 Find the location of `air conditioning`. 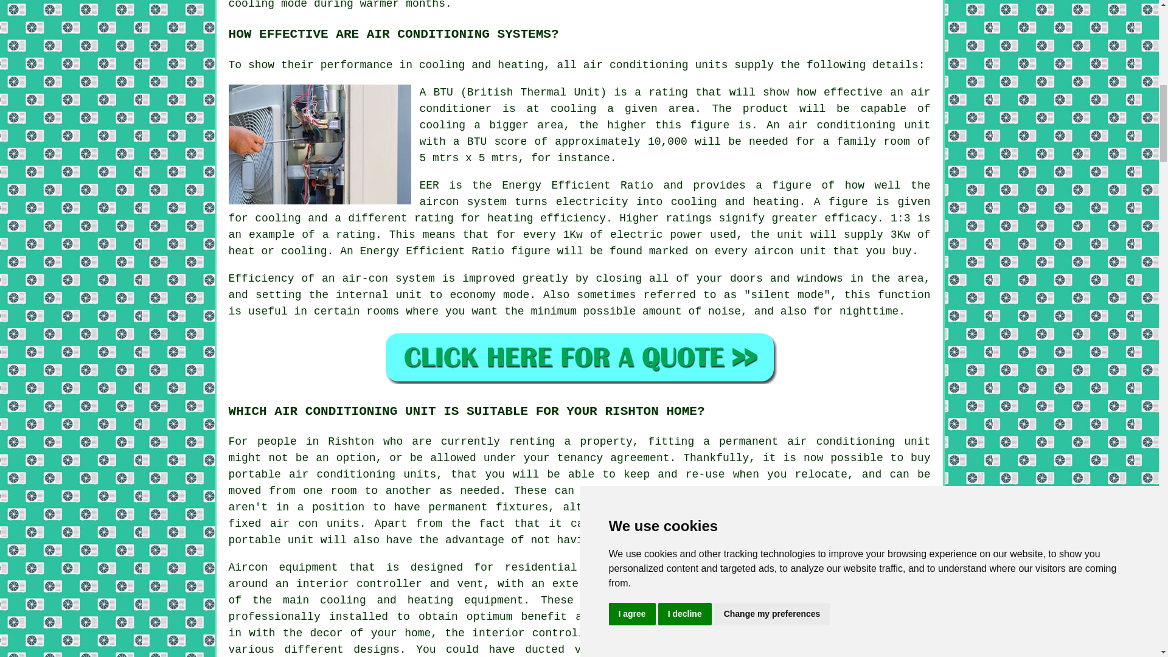

air conditioning is located at coordinates (841, 442).